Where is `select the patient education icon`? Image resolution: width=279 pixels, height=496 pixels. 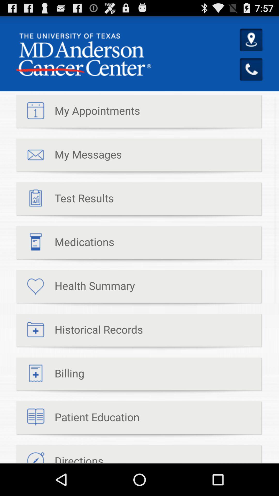
select the patient education icon is located at coordinates (78, 420).